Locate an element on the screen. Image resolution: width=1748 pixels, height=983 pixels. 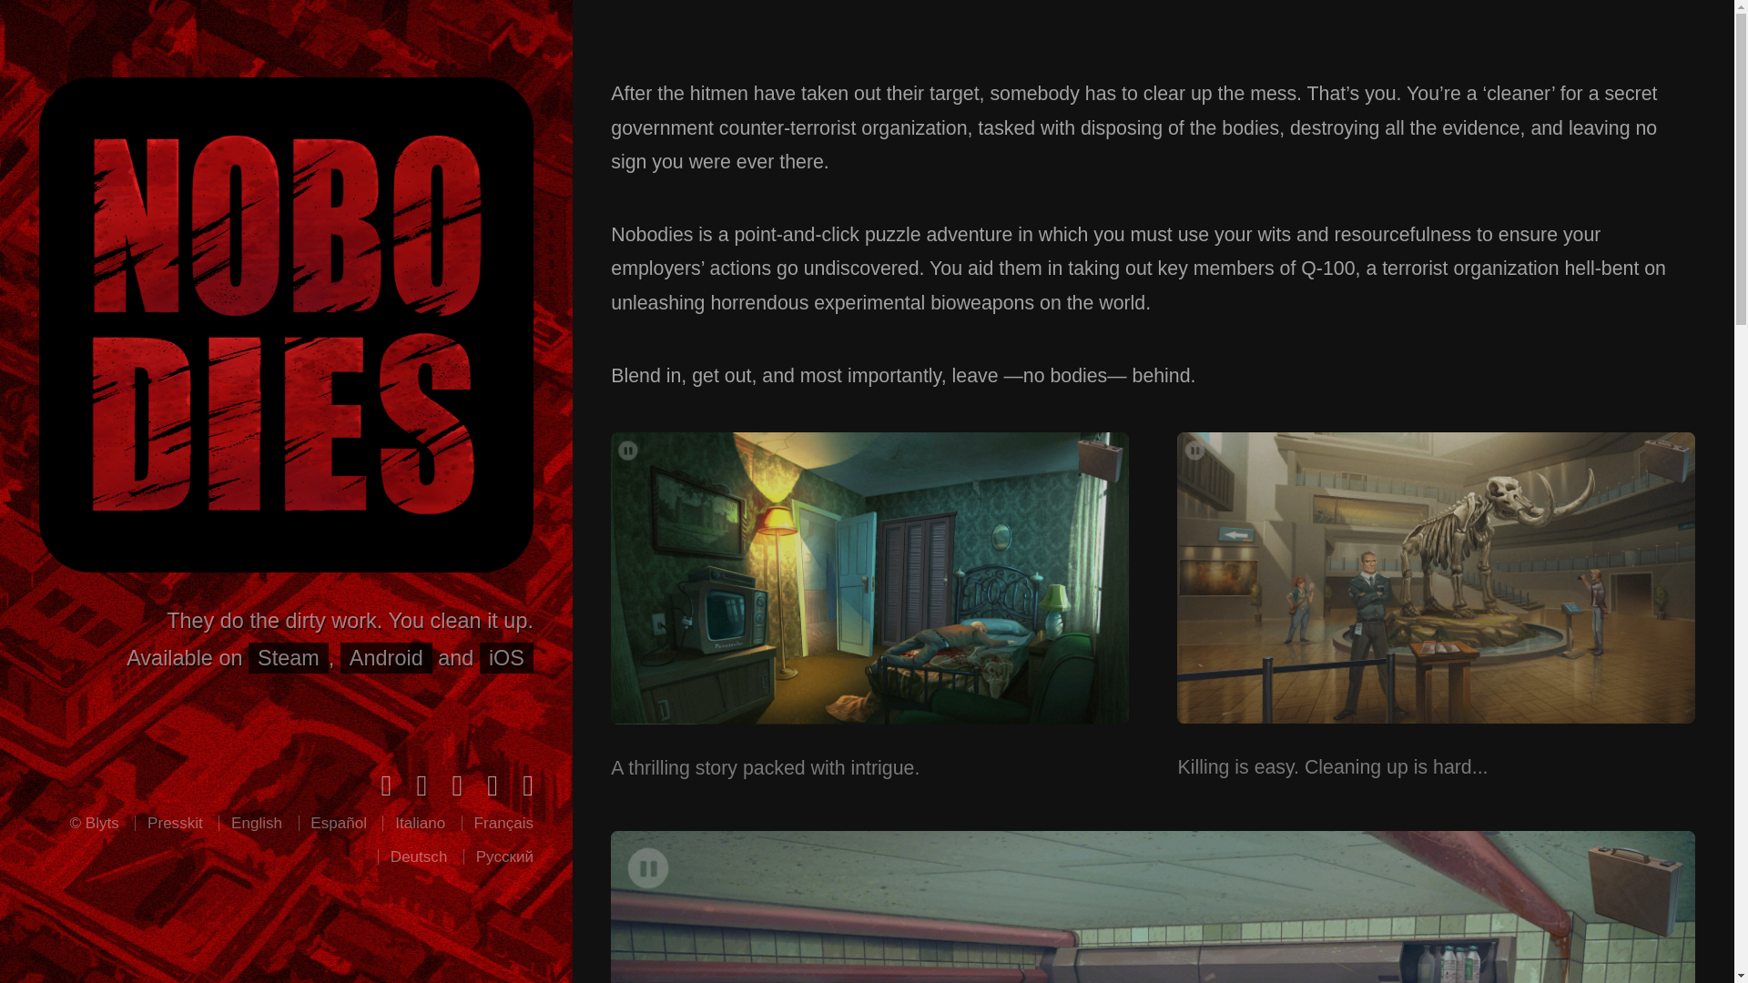
Android is located at coordinates (386, 657).